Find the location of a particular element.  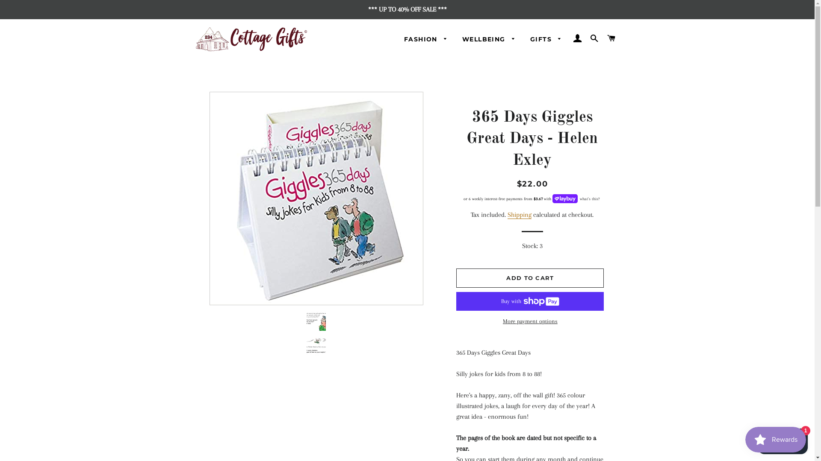

FASHION is located at coordinates (426, 40).